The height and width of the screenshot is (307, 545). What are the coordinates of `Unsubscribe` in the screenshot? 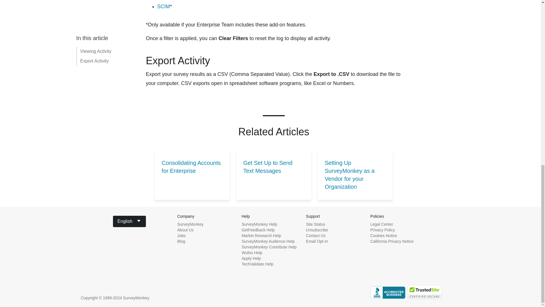 It's located at (317, 230).